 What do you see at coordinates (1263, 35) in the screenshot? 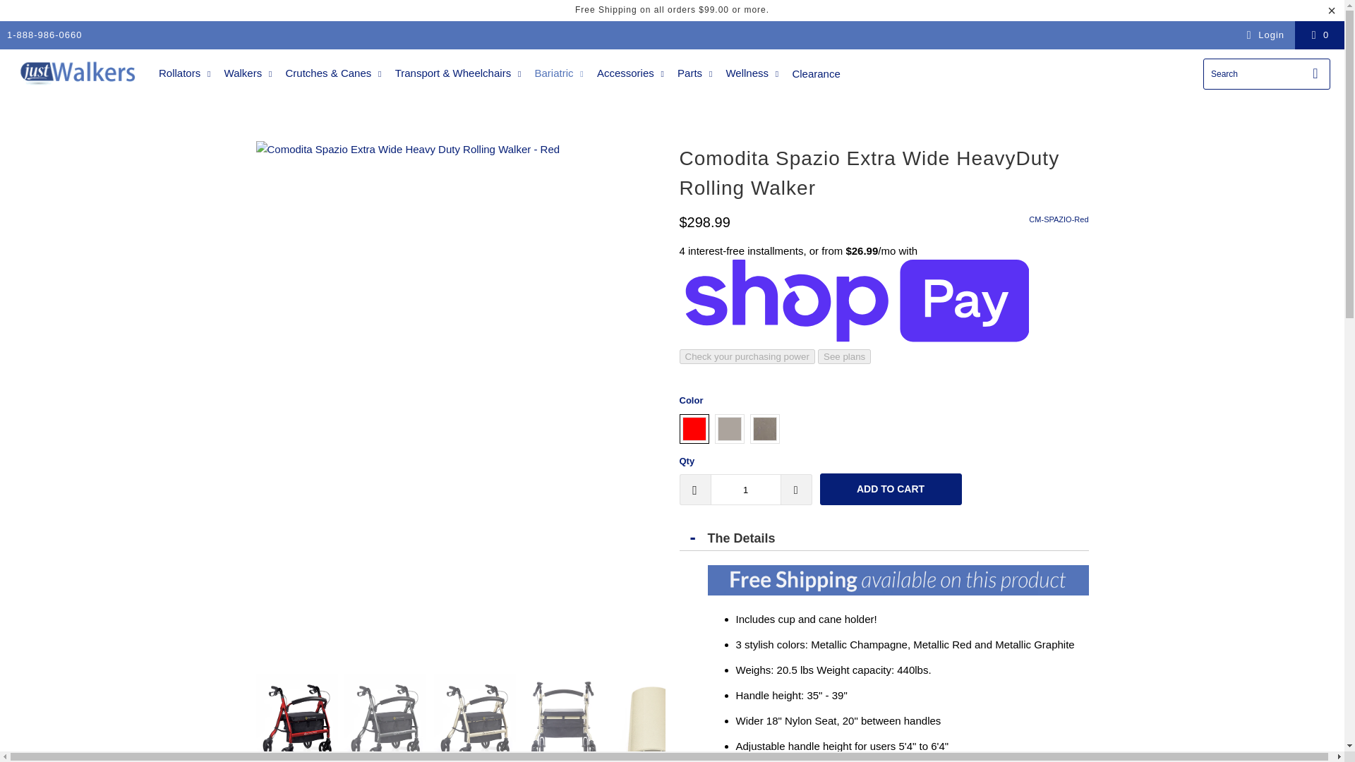
I see `My Account ` at bounding box center [1263, 35].